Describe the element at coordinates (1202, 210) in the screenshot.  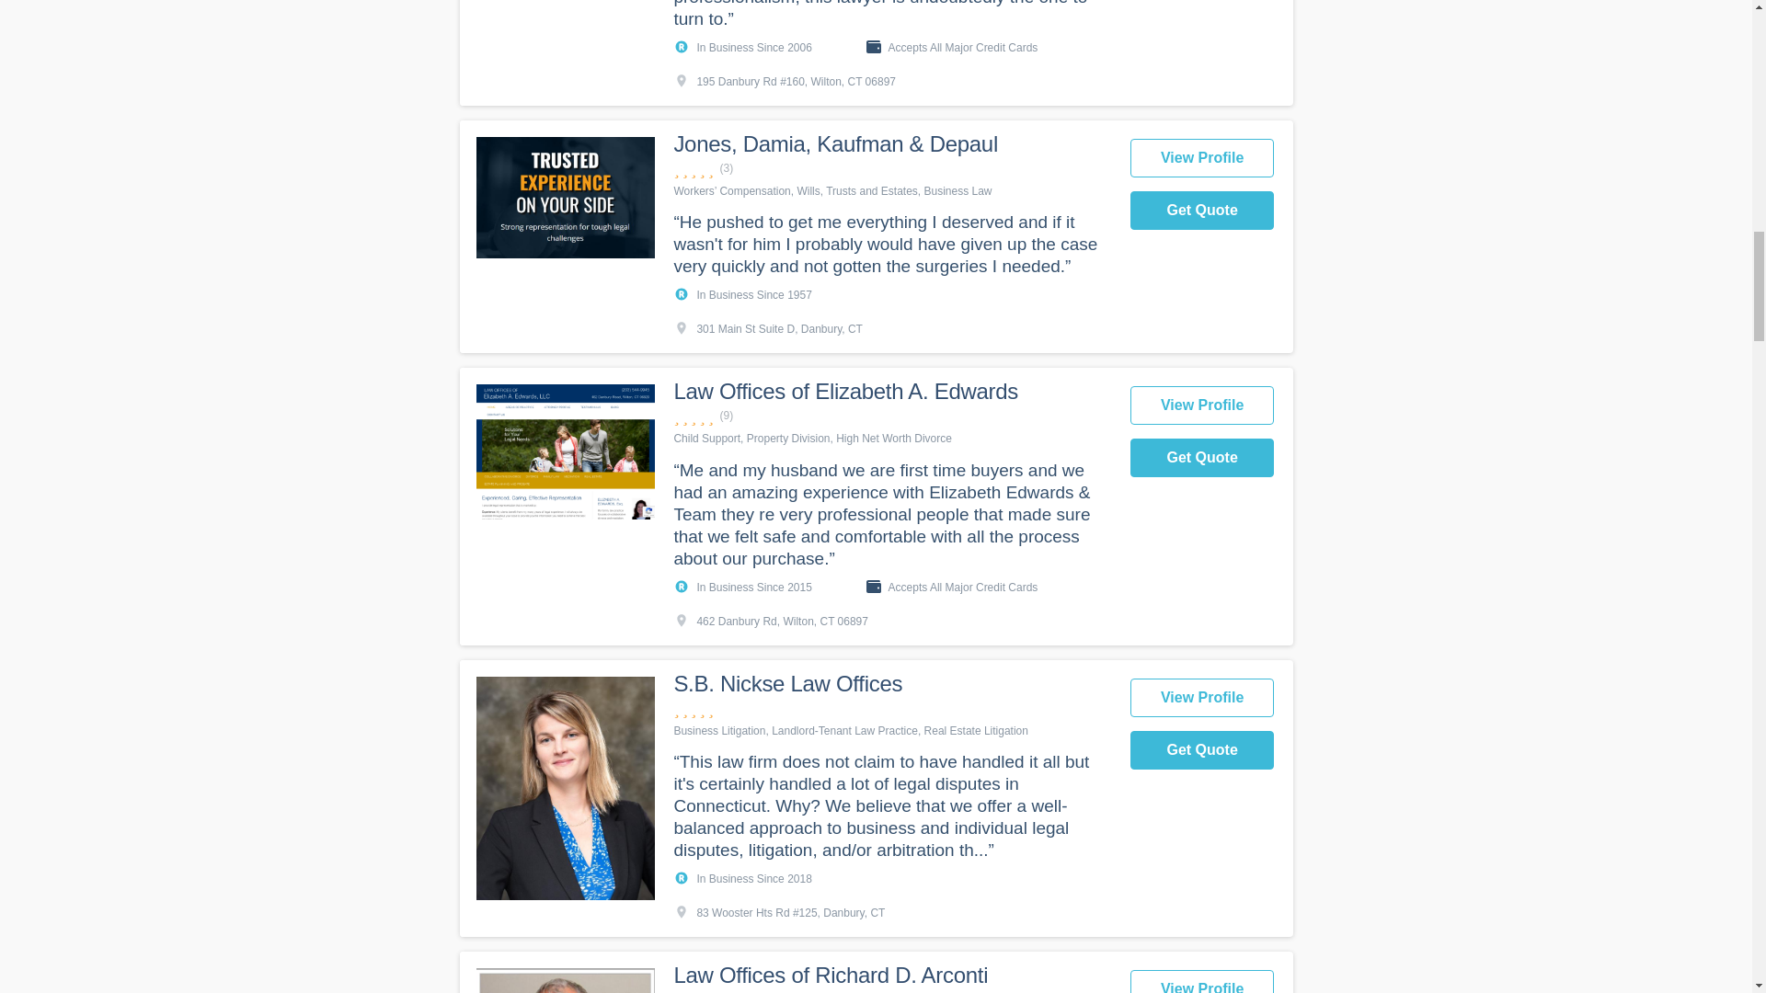
I see `Get Quote` at that location.